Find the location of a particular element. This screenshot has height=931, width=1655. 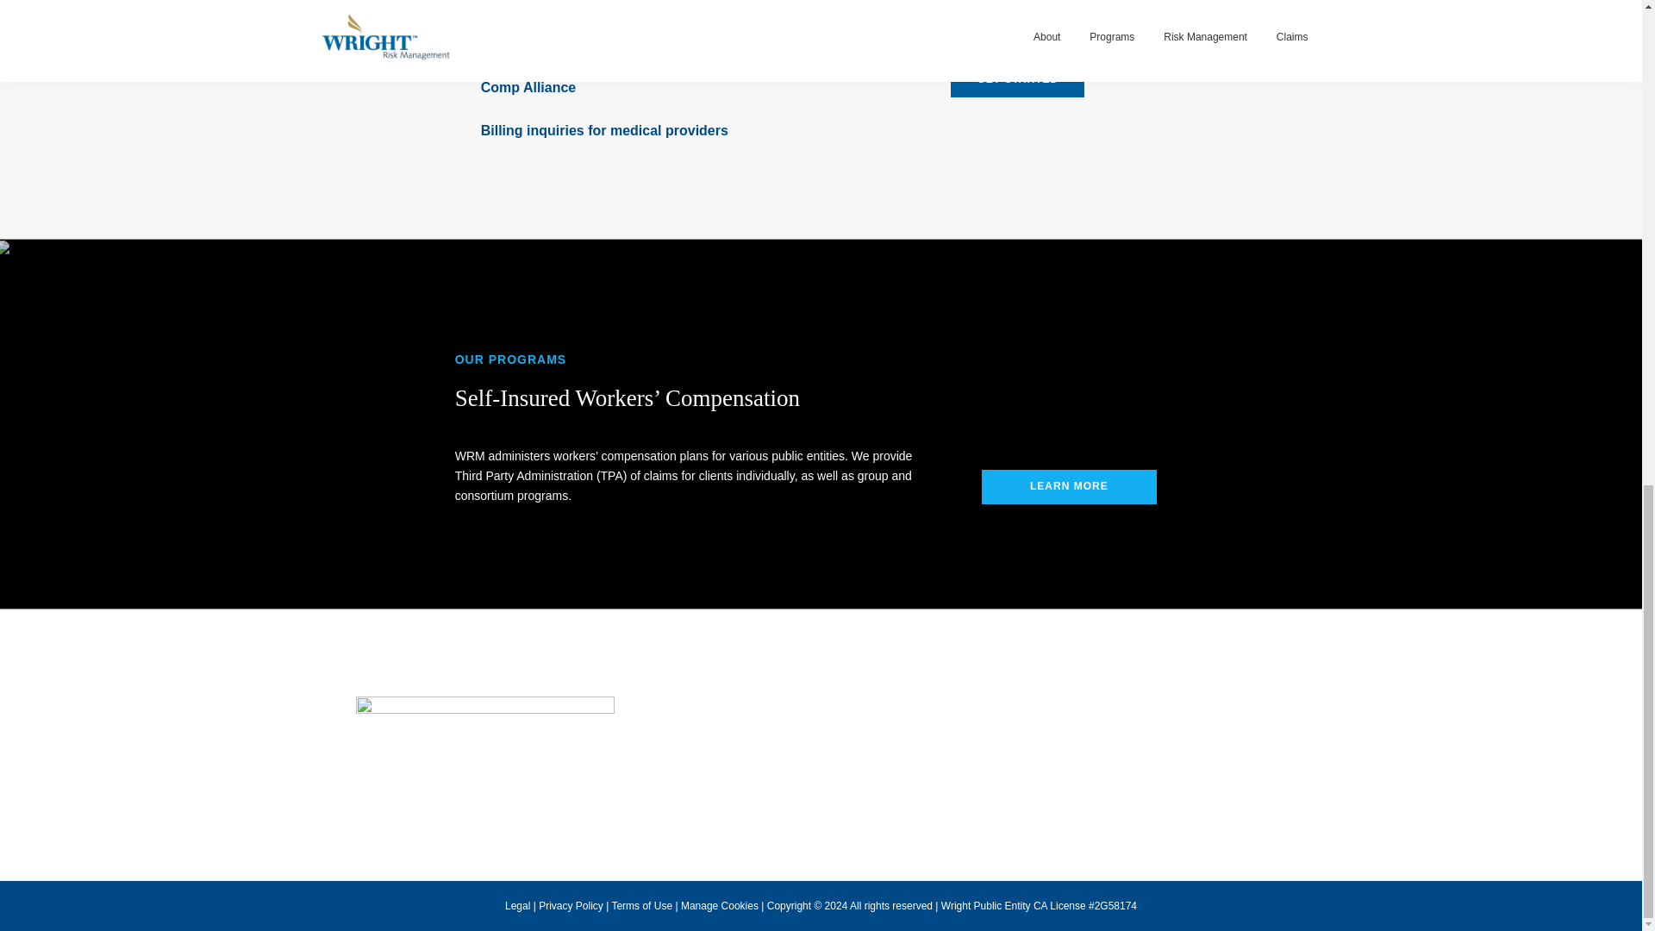

GET STARTED is located at coordinates (1017, 80).